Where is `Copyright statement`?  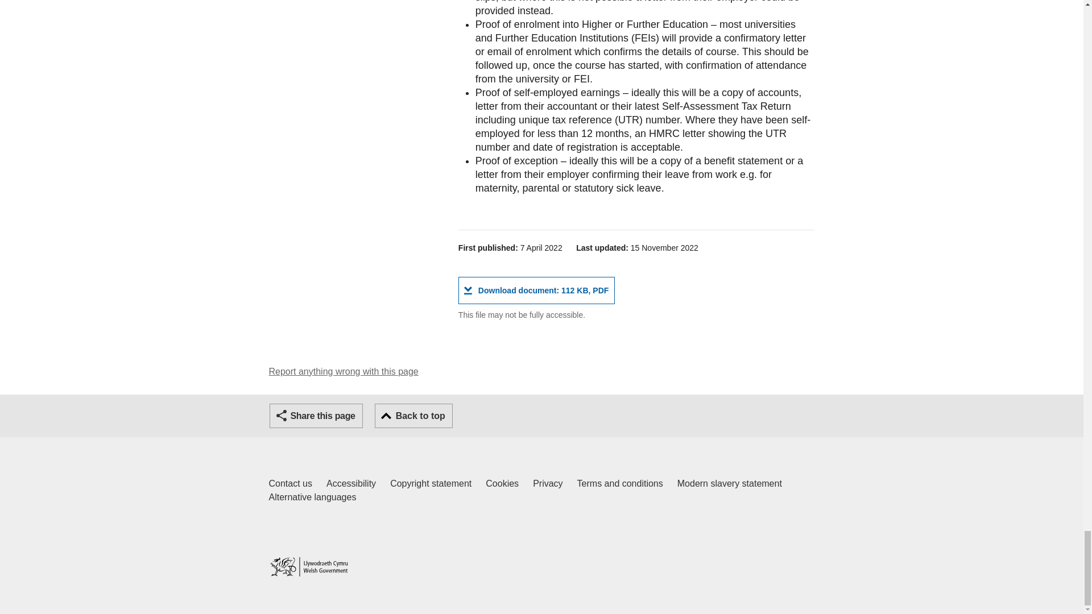 Copyright statement is located at coordinates (413, 415).